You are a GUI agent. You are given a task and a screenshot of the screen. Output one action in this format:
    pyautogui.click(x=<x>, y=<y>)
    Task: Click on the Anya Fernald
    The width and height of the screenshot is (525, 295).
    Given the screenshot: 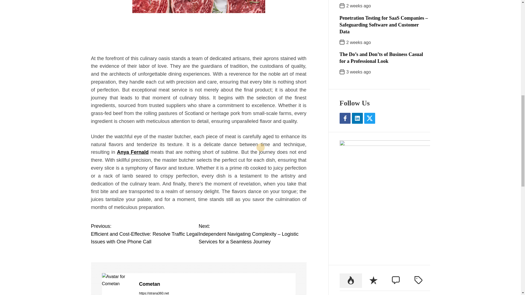 What is the action you would take?
    pyautogui.click(x=133, y=152)
    